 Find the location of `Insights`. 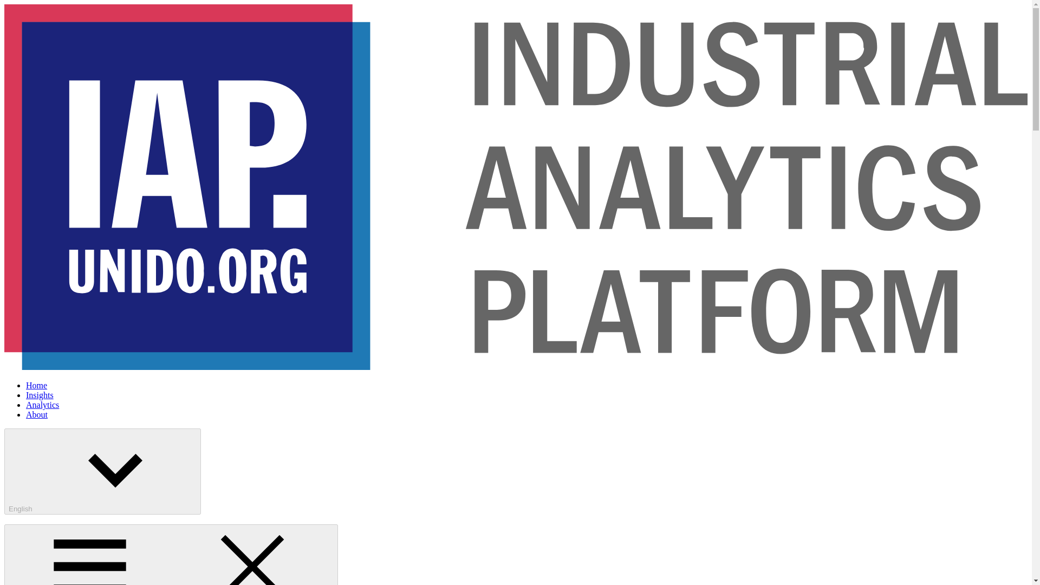

Insights is located at coordinates (40, 395).